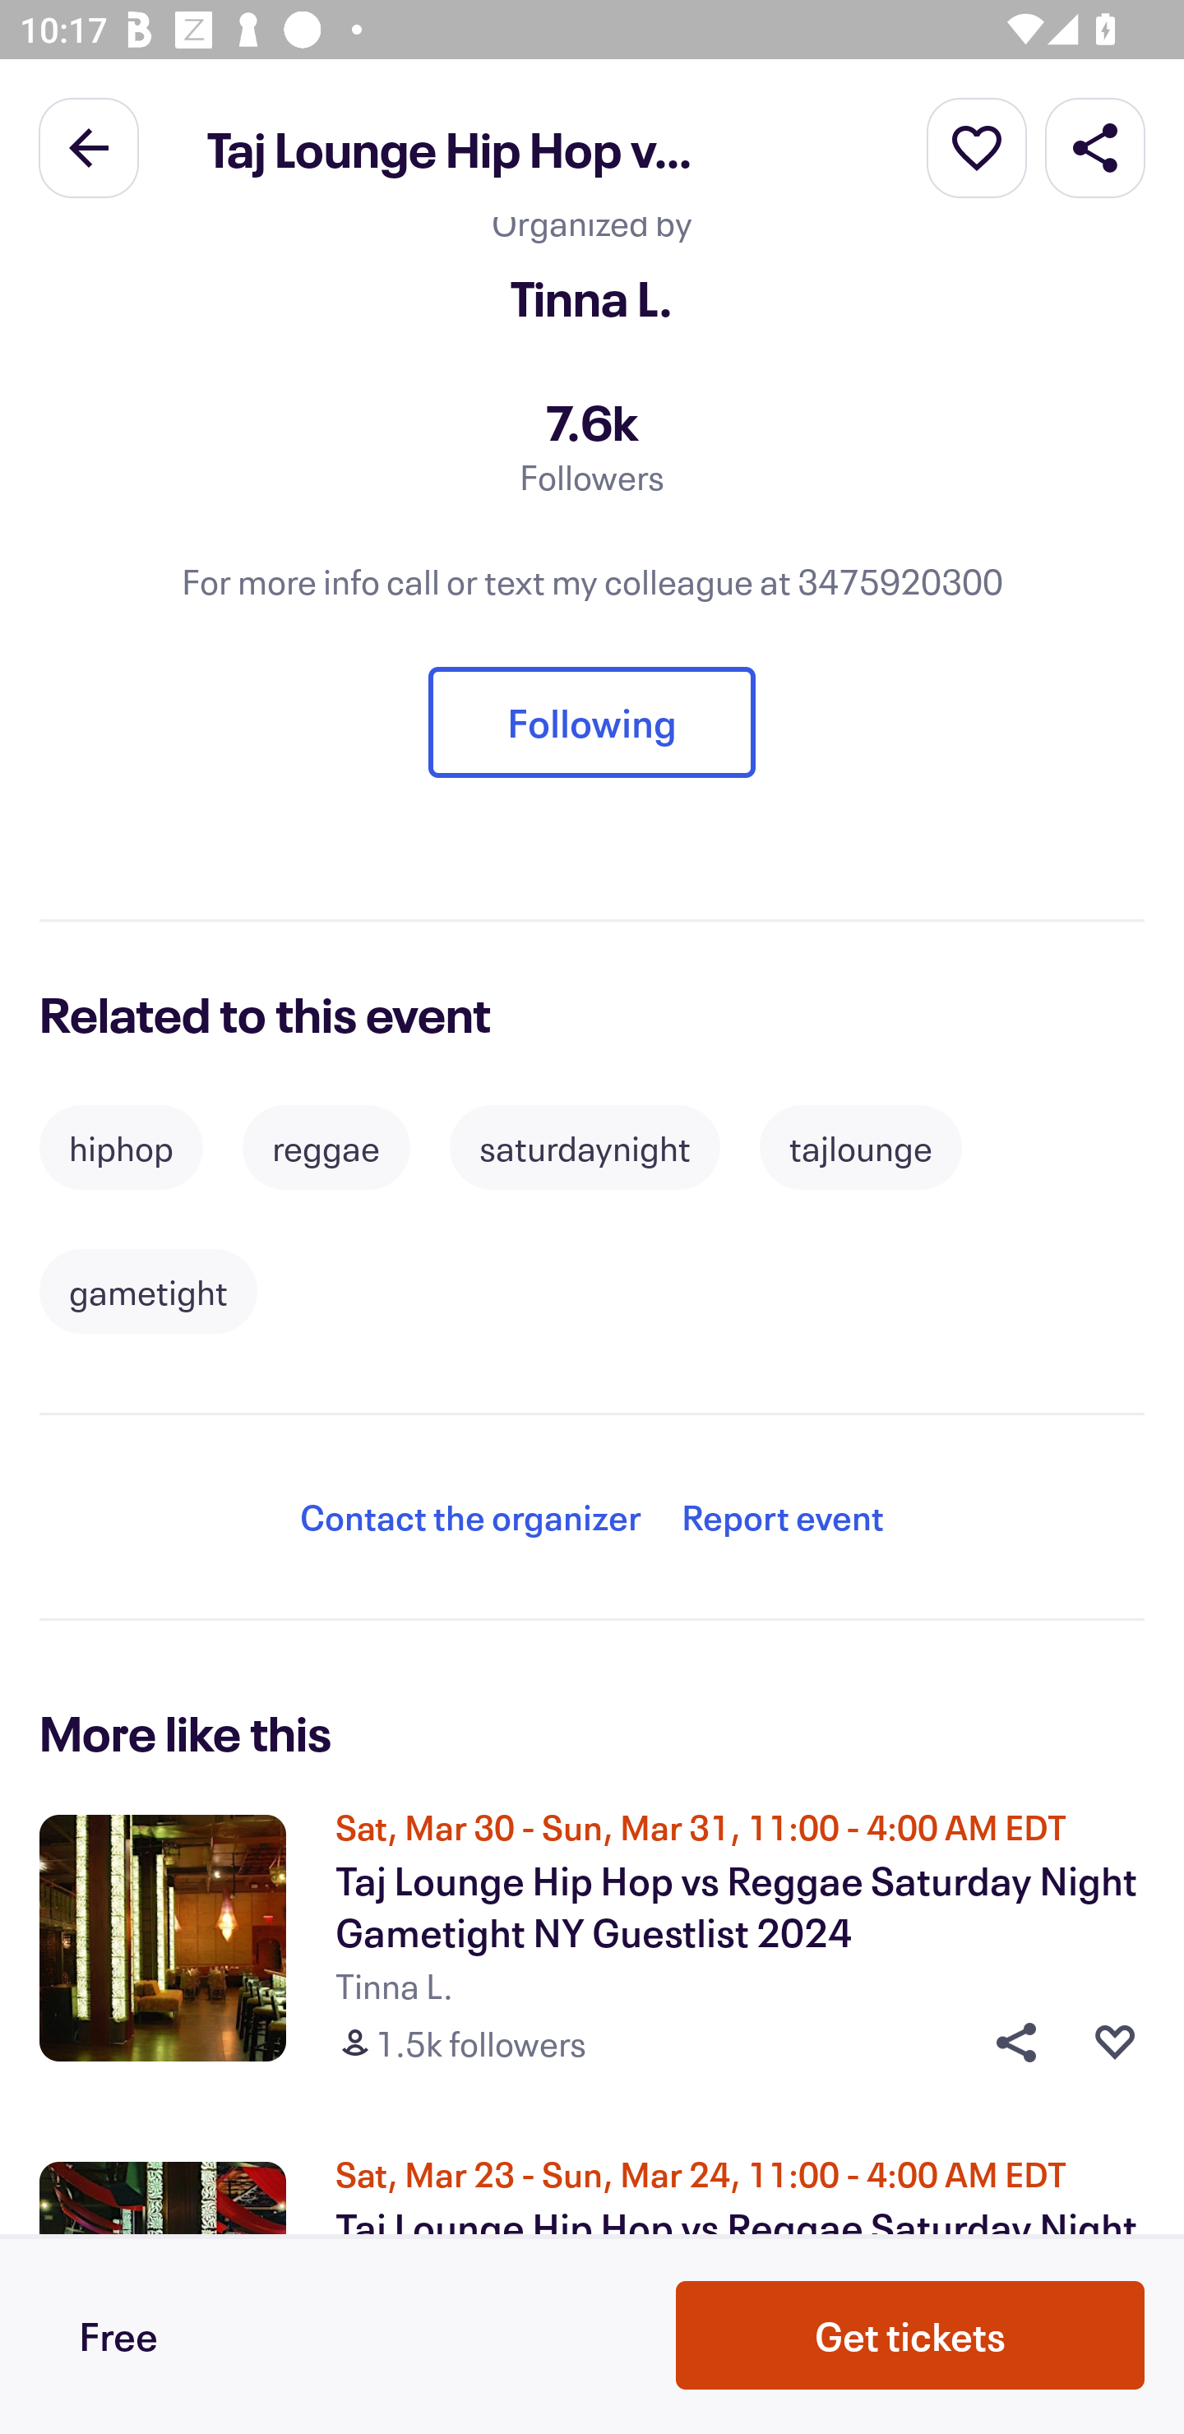 This screenshot has width=1184, height=2434. I want to click on Back, so click(89, 146).